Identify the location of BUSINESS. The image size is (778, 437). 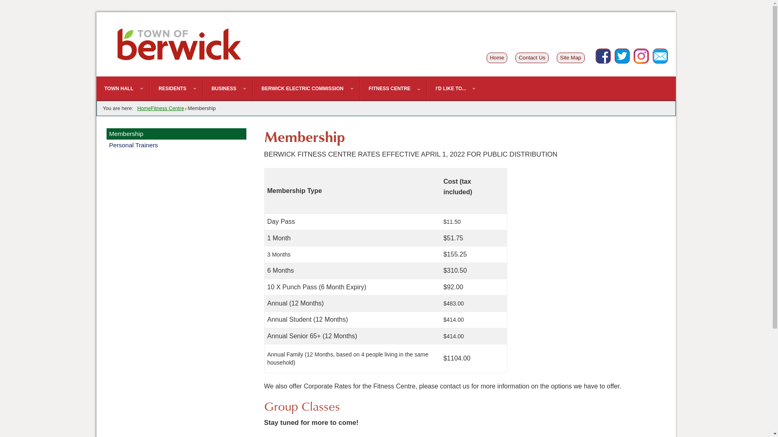
(228, 89).